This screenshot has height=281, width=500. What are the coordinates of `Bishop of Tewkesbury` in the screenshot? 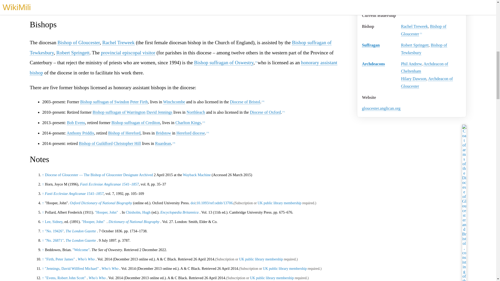 It's located at (424, 49).